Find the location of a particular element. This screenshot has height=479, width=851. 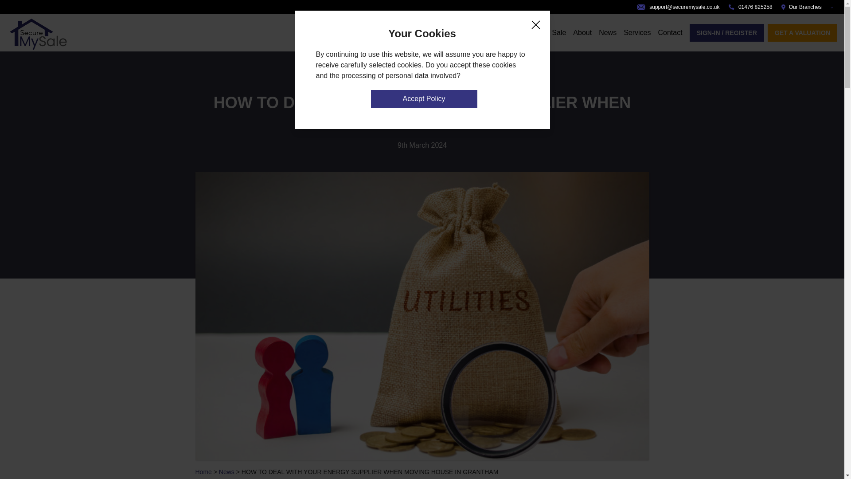

Select contact is located at coordinates (670, 32).